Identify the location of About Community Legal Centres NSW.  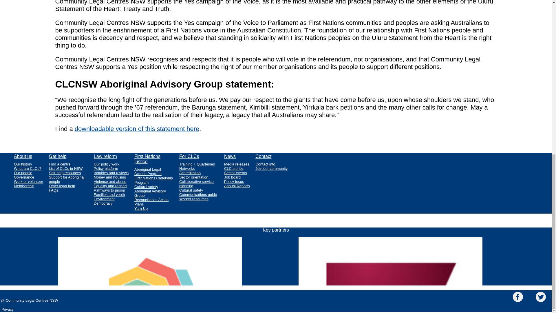
(28, 158).